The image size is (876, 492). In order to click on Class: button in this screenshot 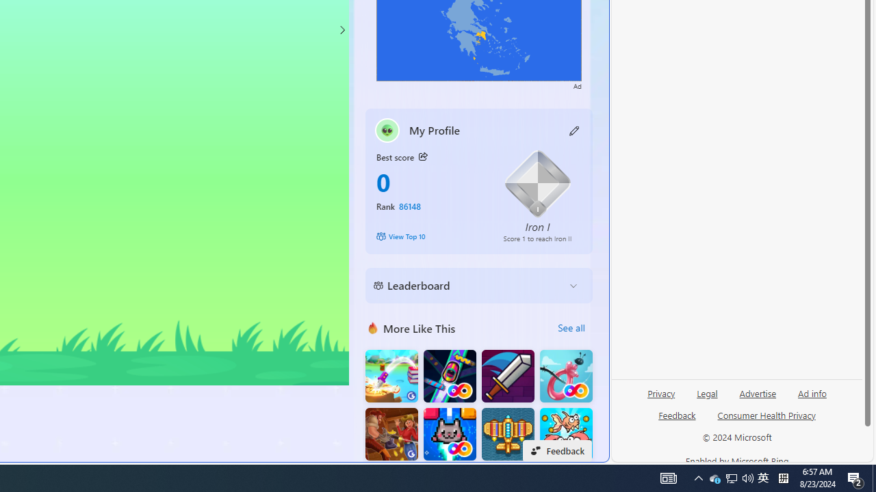, I will do `click(422, 157)`.